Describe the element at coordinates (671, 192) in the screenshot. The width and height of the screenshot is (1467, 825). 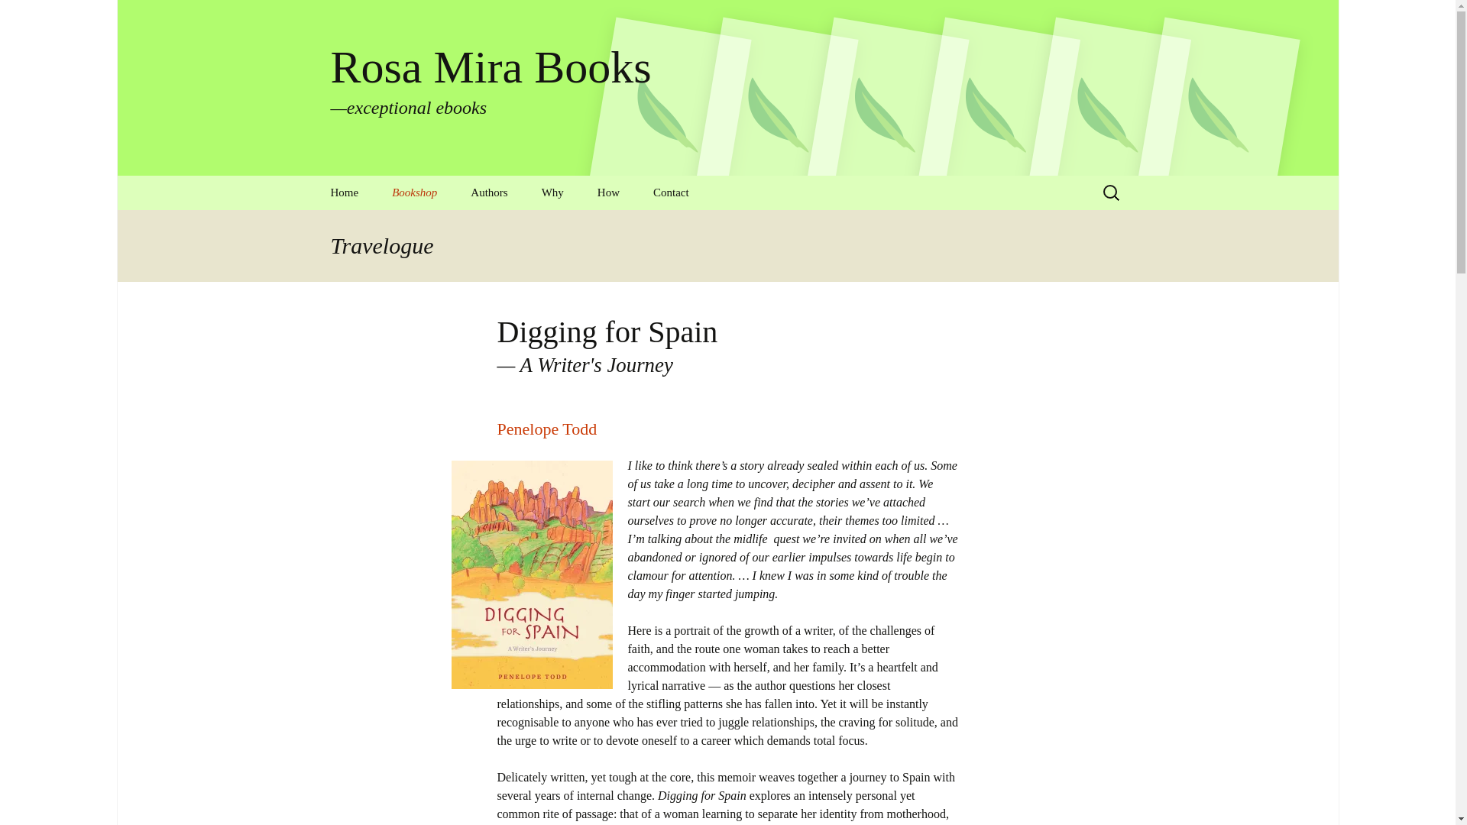
I see `How` at that location.